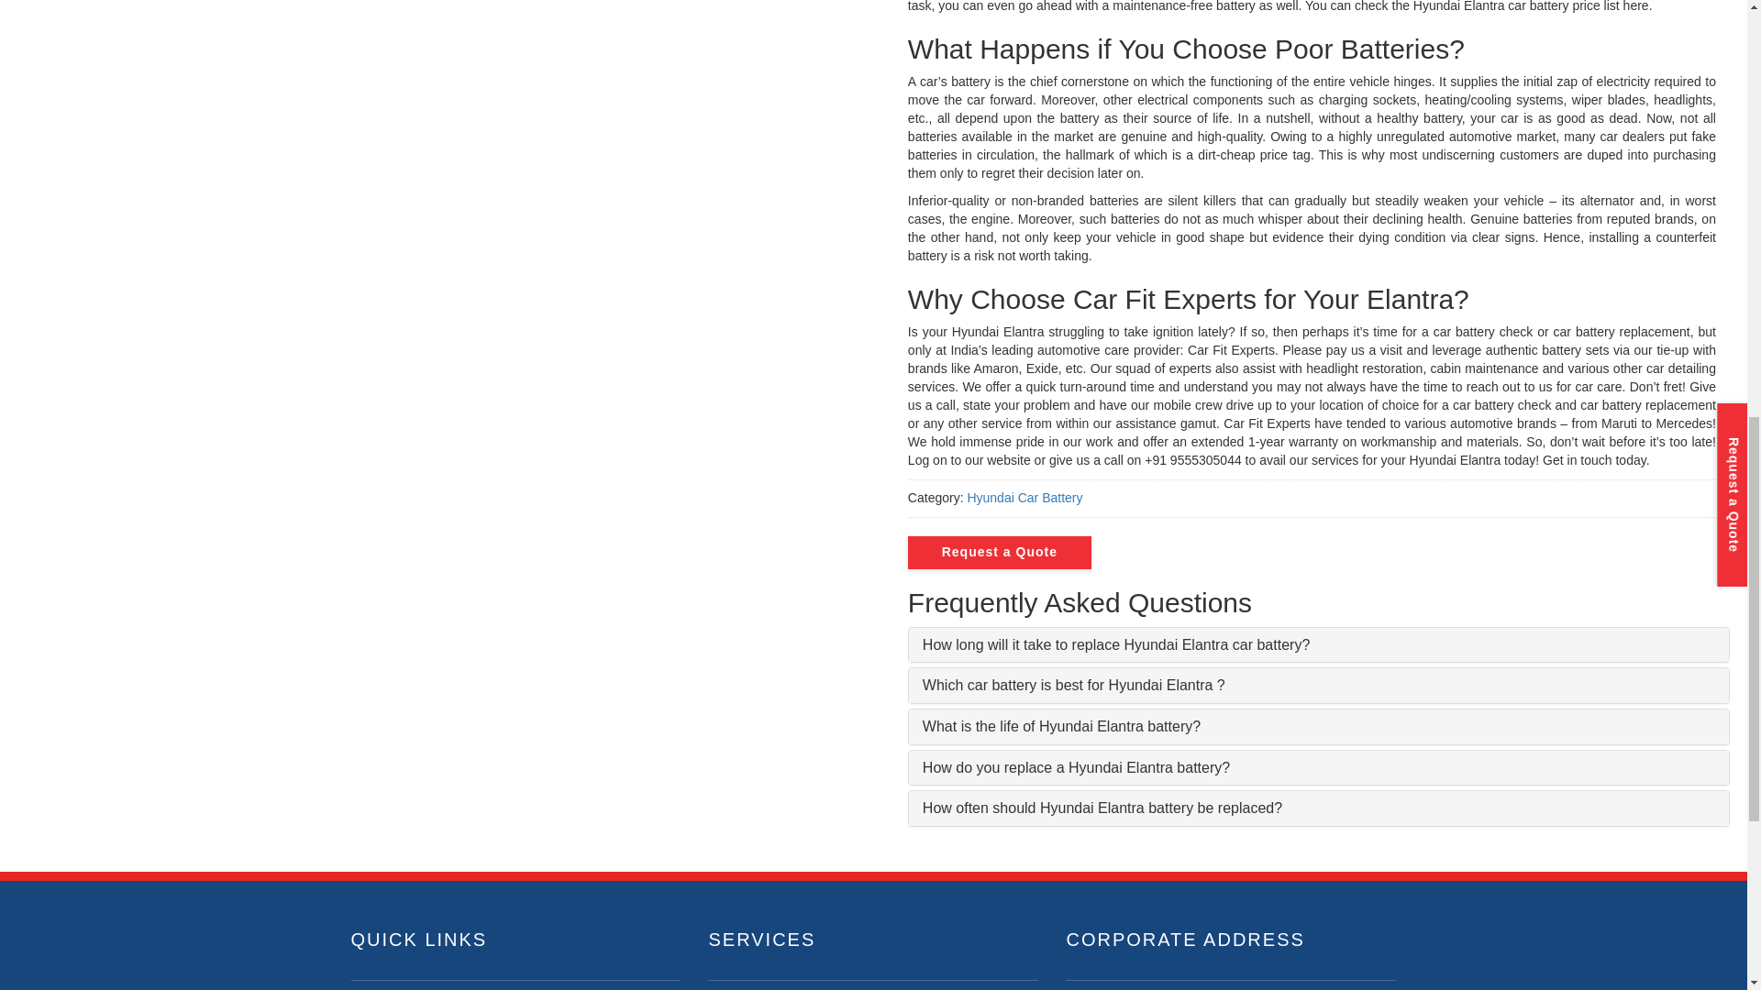  Describe the element at coordinates (428, 36) in the screenshot. I see `elantra` at that location.